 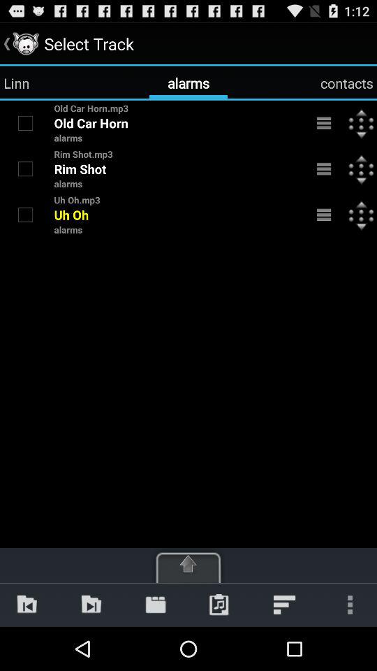 I want to click on select option, so click(x=25, y=215).